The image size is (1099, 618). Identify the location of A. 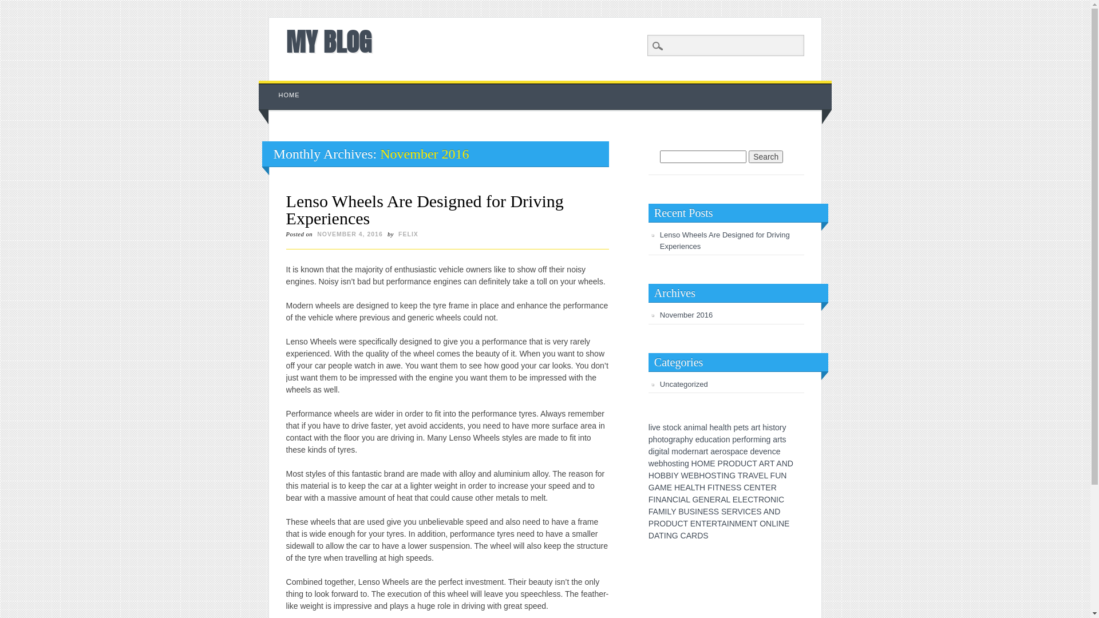
(683, 500).